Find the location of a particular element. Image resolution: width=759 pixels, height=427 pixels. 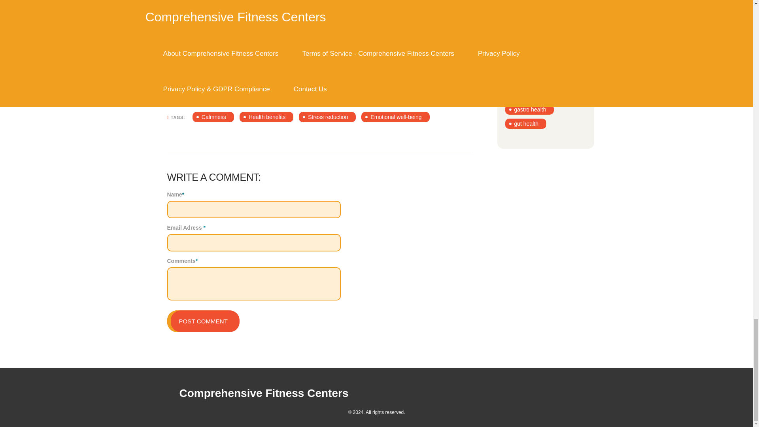

Emotional well-being is located at coordinates (395, 117).